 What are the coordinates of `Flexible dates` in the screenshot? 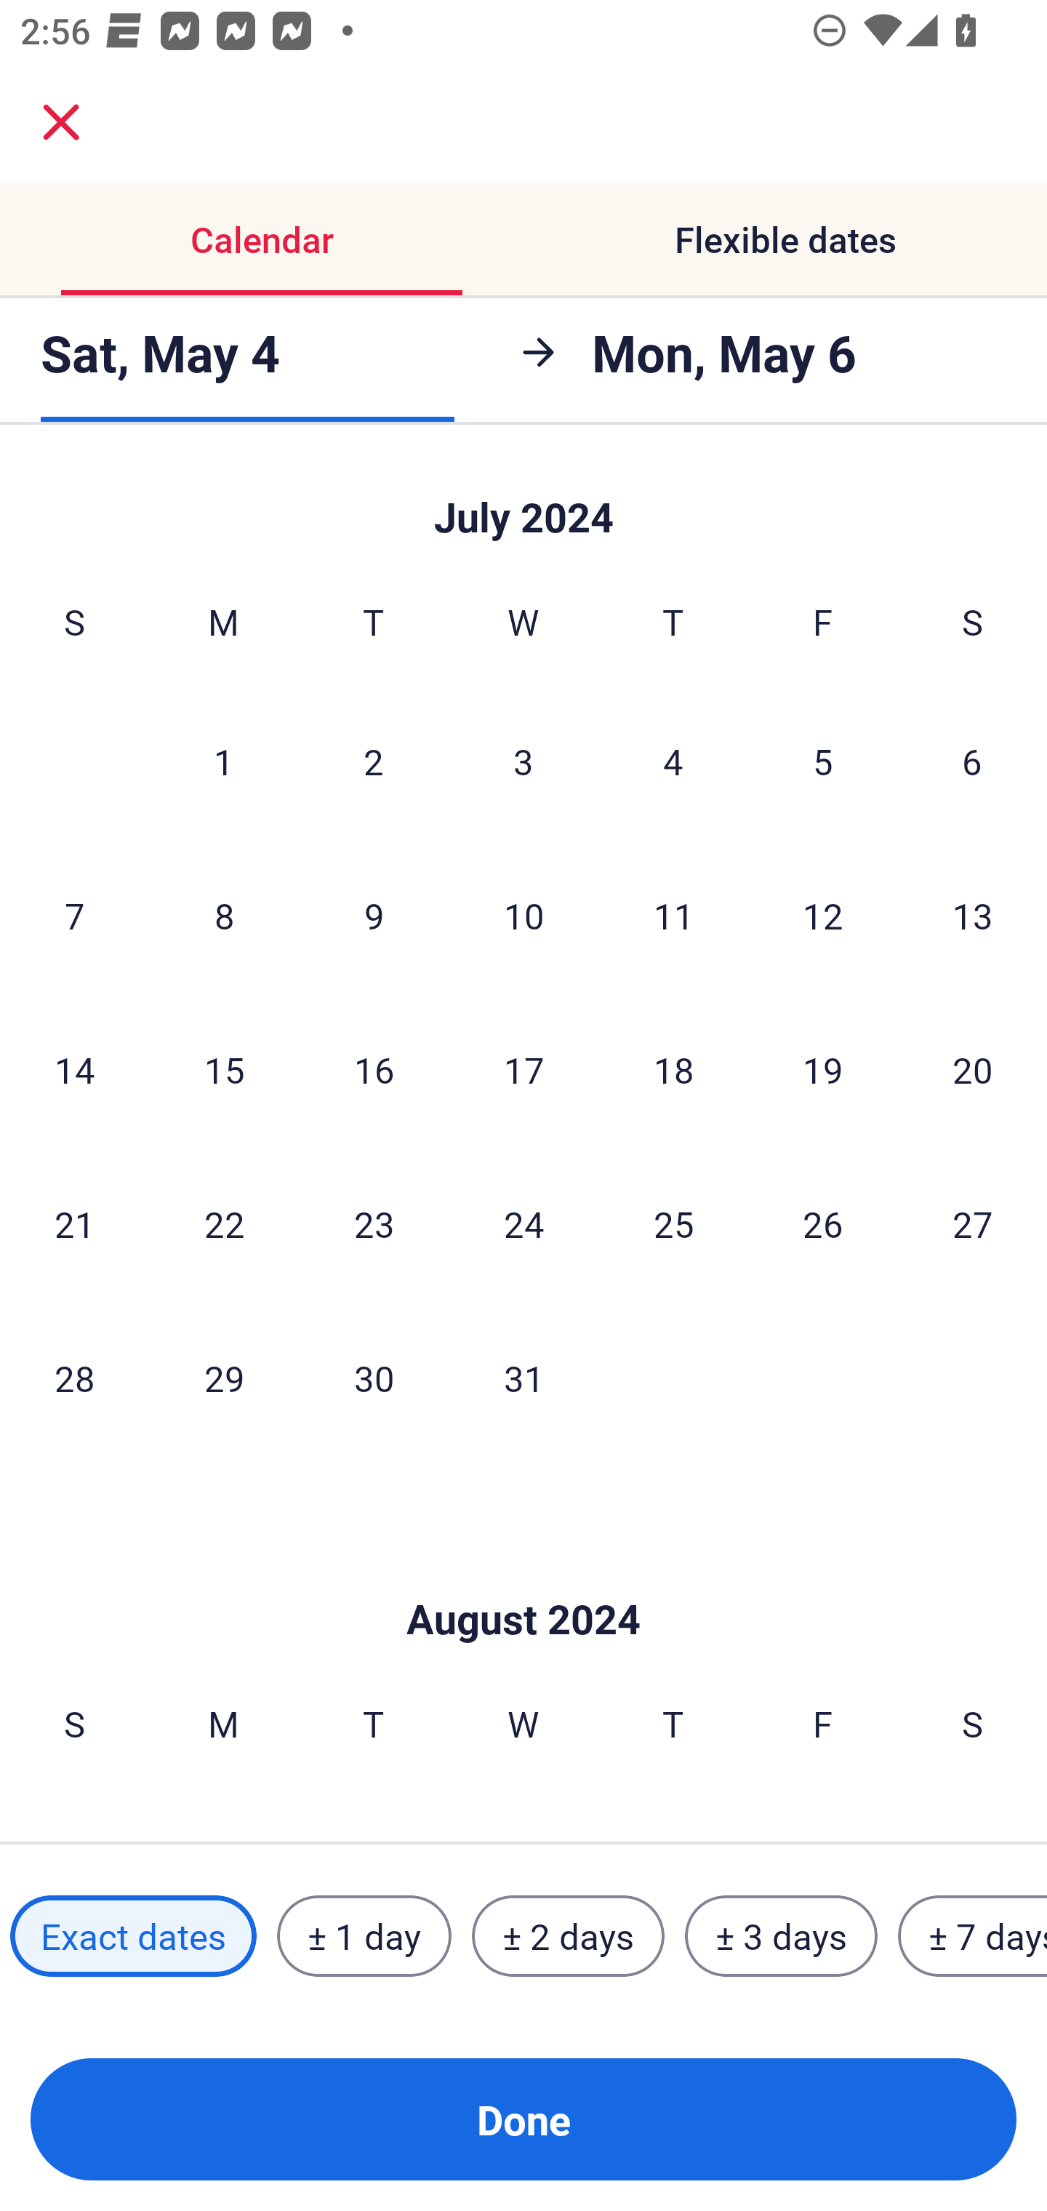 It's located at (785, 240).